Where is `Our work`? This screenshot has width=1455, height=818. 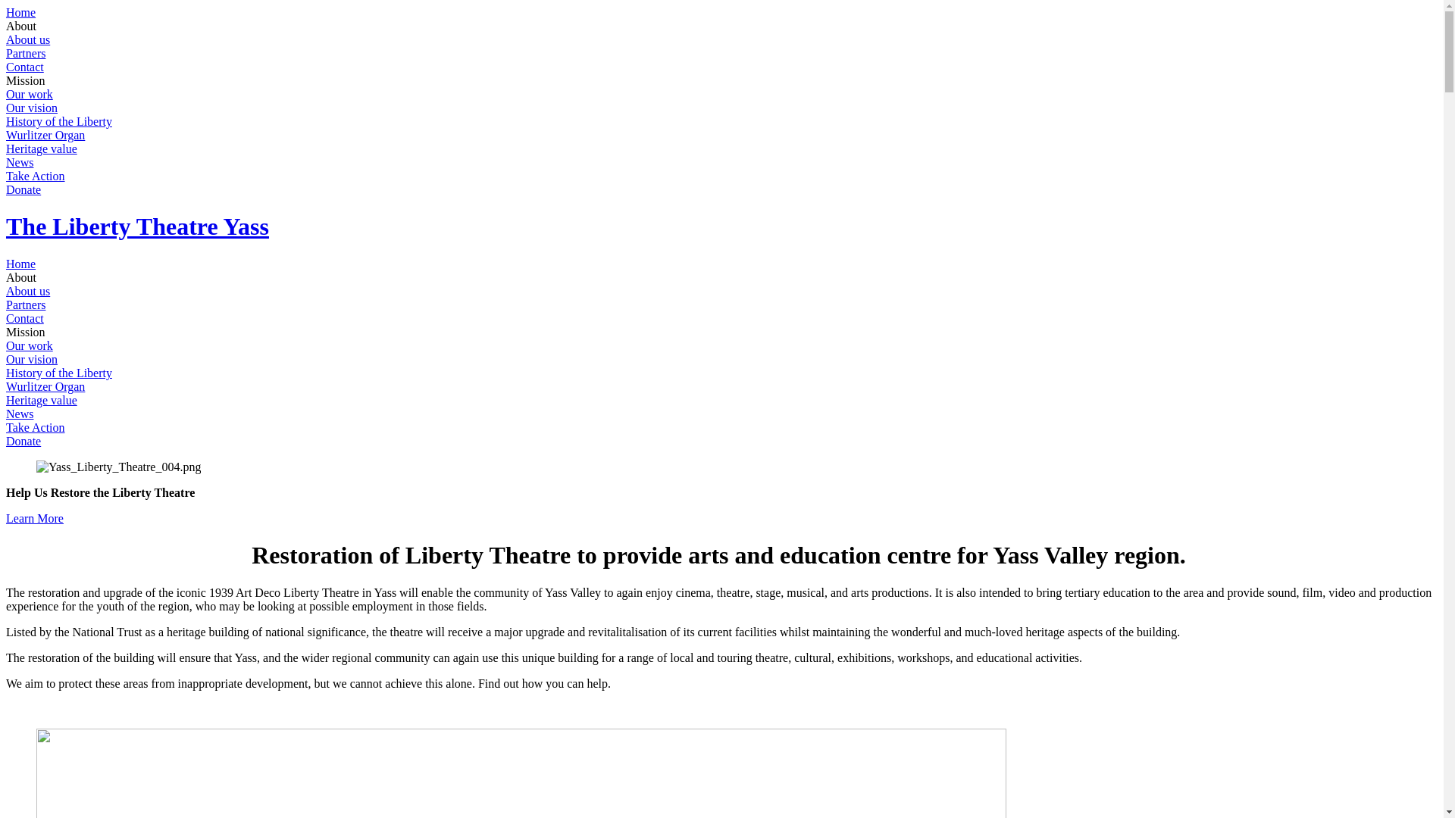
Our work is located at coordinates (30, 345).